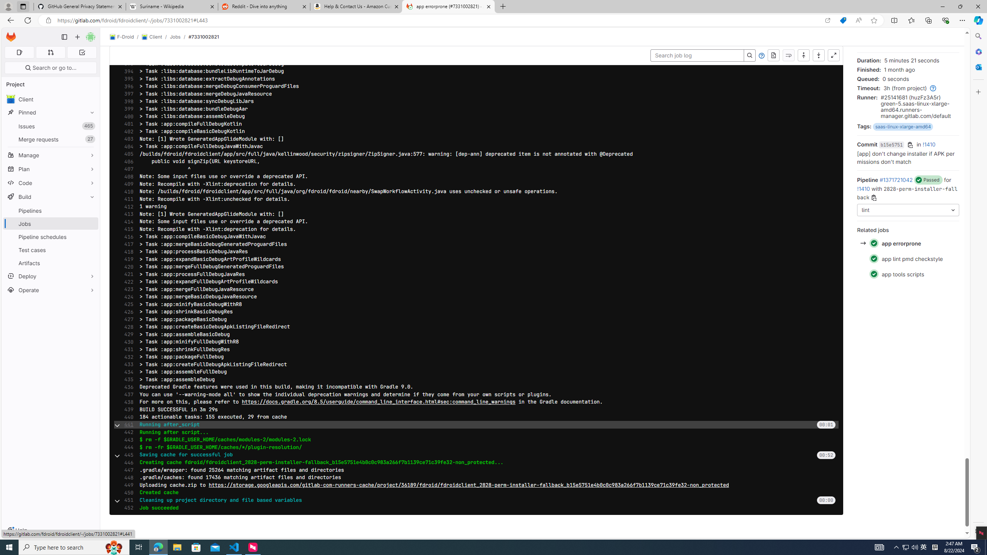  Describe the element at coordinates (126, 124) in the screenshot. I see `401` at that location.